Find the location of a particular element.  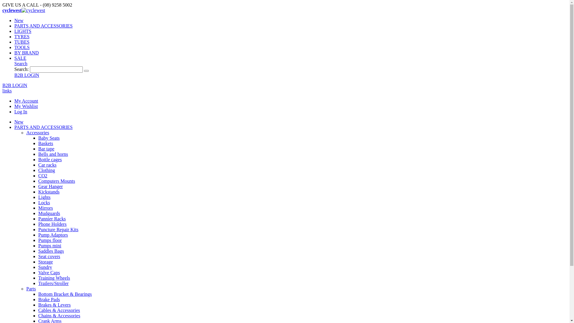

Valve Caps is located at coordinates (49, 273).